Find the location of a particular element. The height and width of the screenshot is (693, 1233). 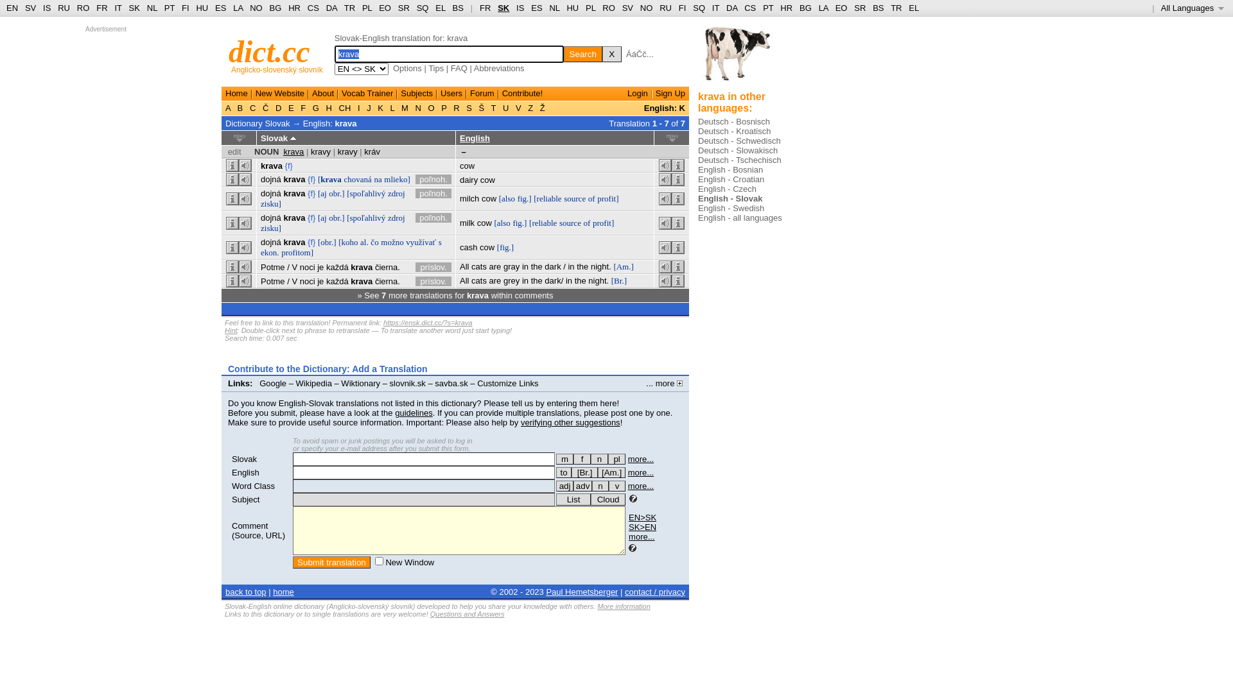

na is located at coordinates (378, 180).